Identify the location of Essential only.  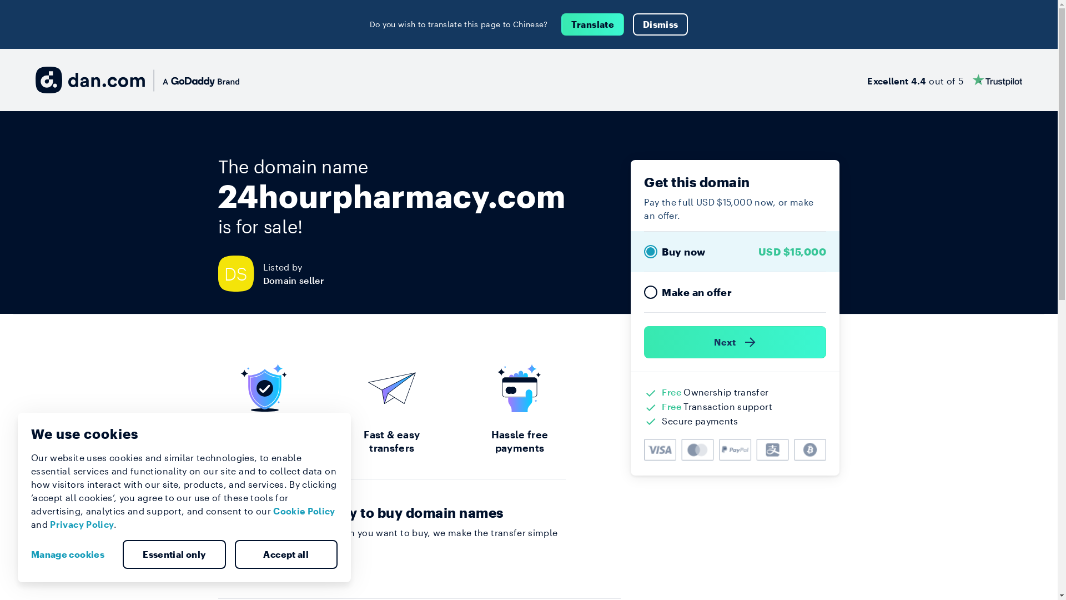
(174, 554).